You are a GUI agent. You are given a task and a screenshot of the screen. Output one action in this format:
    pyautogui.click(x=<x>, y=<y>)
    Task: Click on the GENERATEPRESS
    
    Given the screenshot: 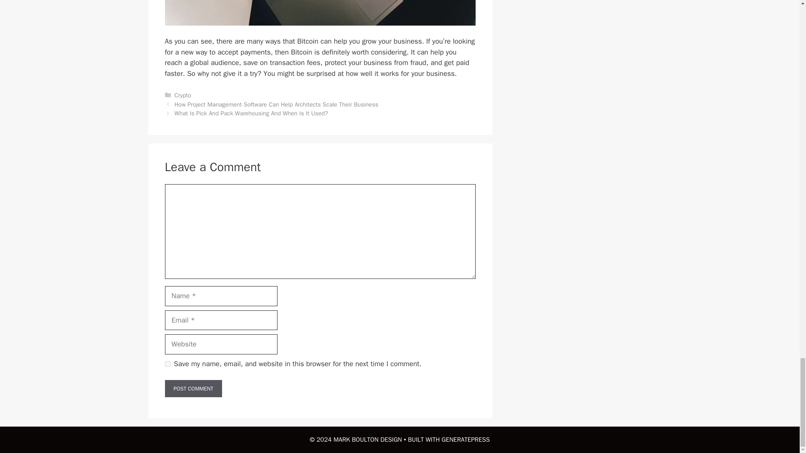 What is the action you would take?
    pyautogui.click(x=466, y=440)
    